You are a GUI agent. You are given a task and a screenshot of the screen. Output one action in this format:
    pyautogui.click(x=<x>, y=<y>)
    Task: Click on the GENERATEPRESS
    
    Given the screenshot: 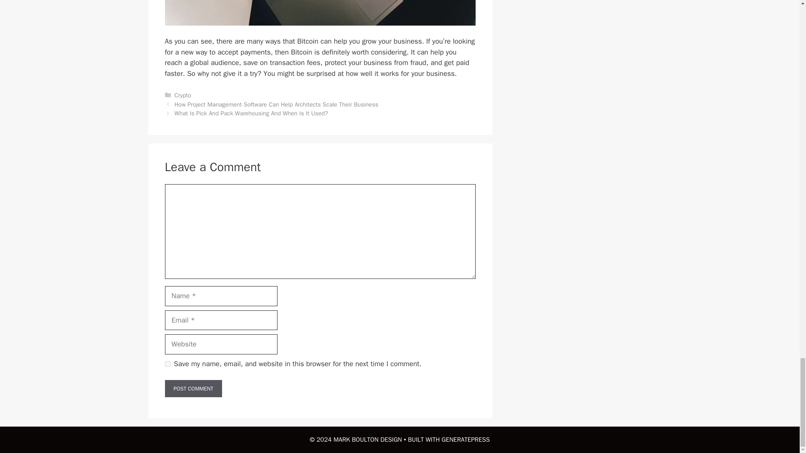 What is the action you would take?
    pyautogui.click(x=466, y=440)
    